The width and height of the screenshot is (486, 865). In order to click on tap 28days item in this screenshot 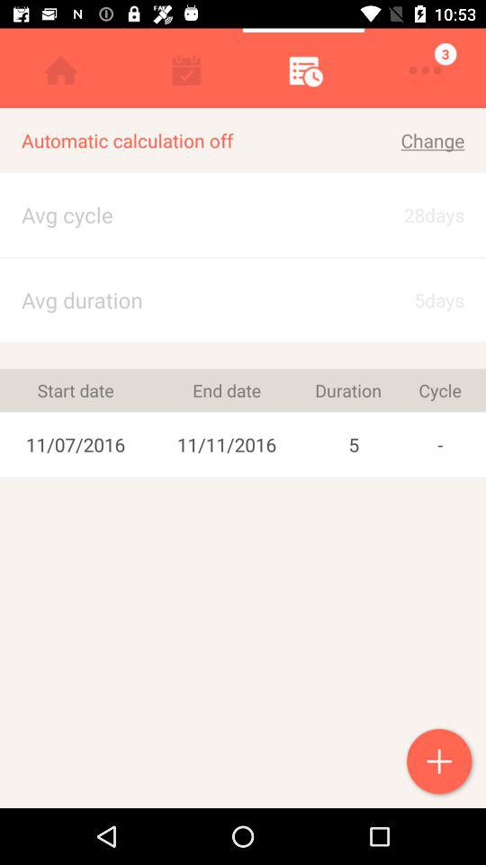, I will do `click(418, 214)`.